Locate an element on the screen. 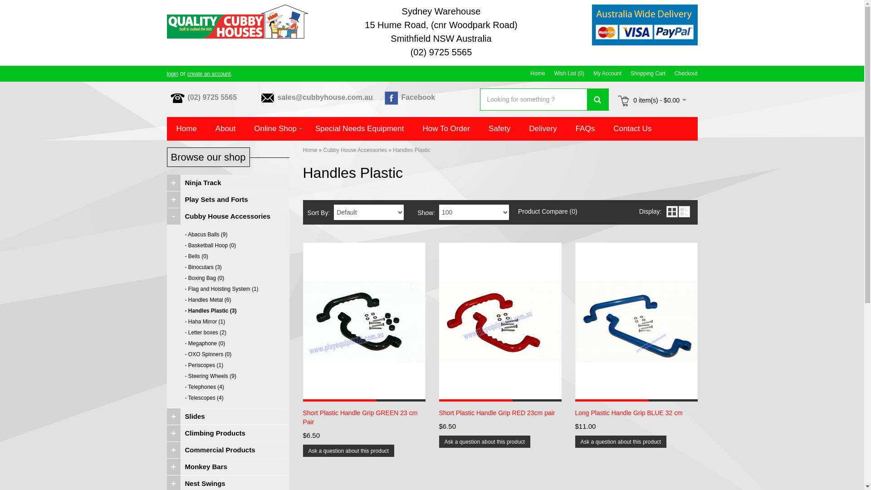 This screenshot has width=871, height=490. - Telescopes (4) is located at coordinates (228, 398).